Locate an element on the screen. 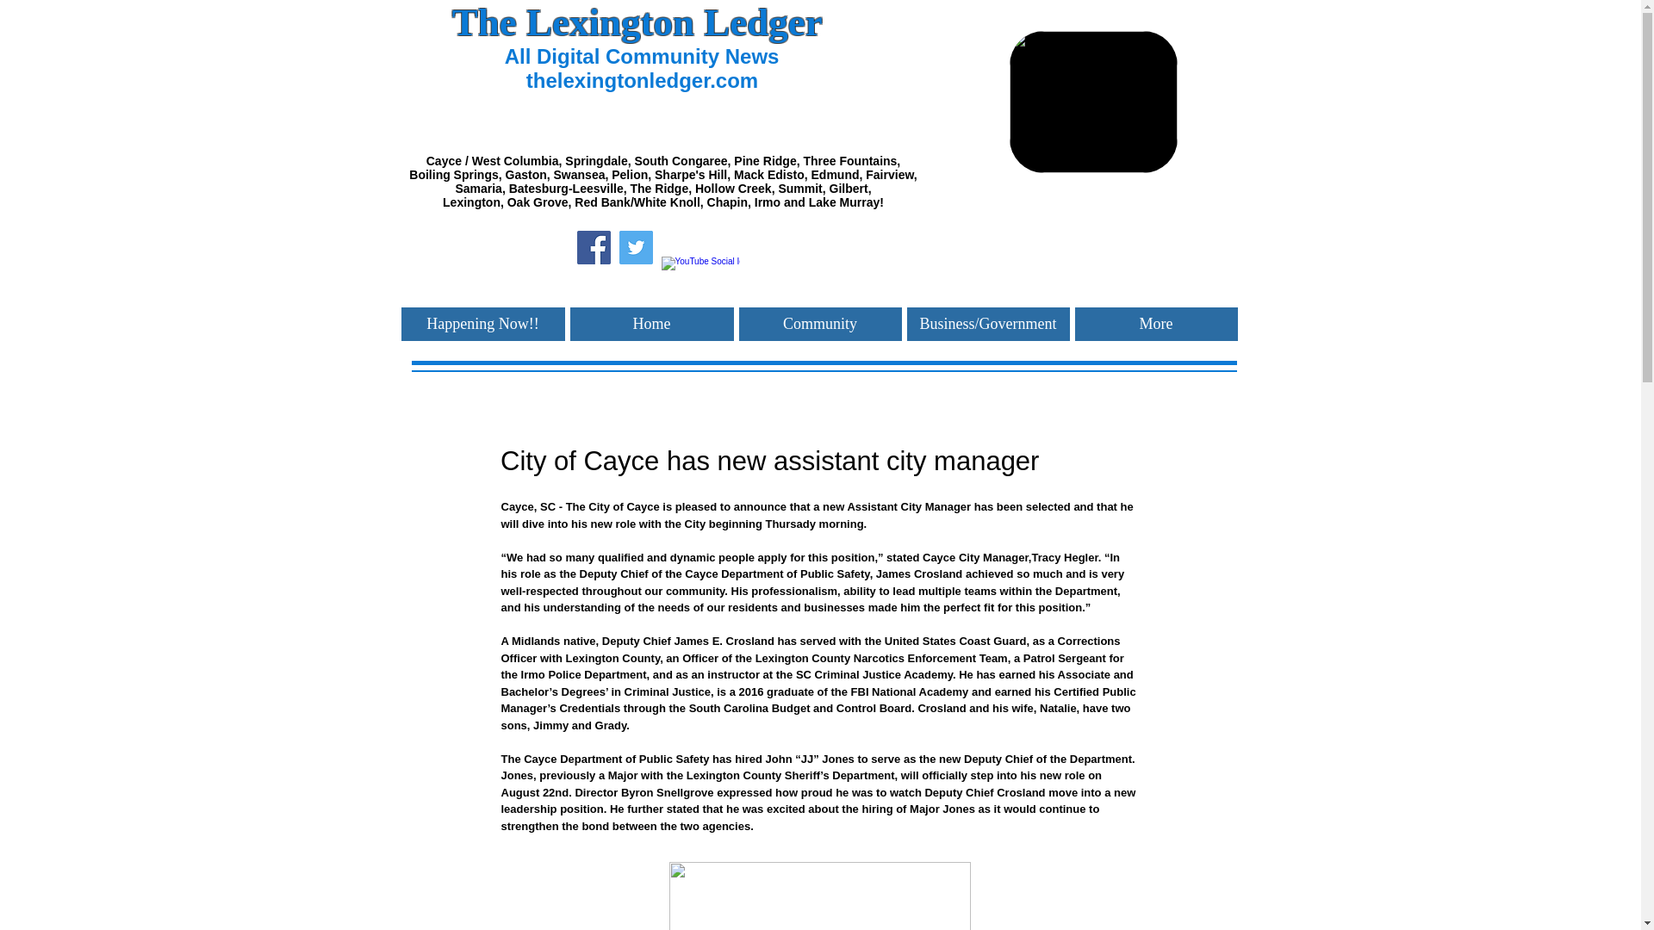 The width and height of the screenshot is (1654, 930). Community is located at coordinates (820, 324).